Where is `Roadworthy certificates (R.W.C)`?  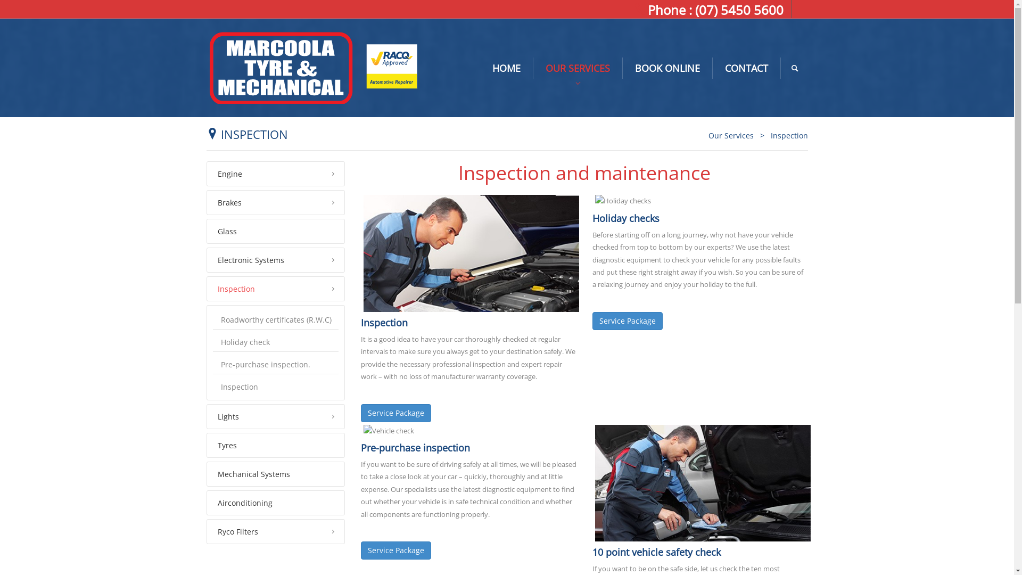
Roadworthy certificates (R.W.C) is located at coordinates (276, 321).